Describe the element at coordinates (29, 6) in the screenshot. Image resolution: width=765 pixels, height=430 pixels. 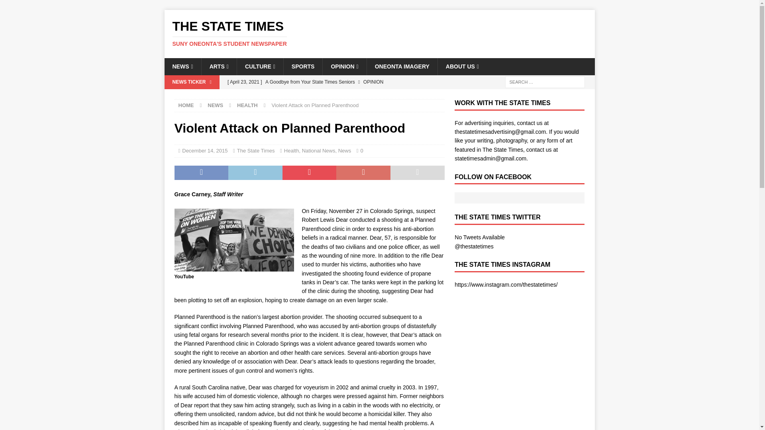
I see `Search` at that location.